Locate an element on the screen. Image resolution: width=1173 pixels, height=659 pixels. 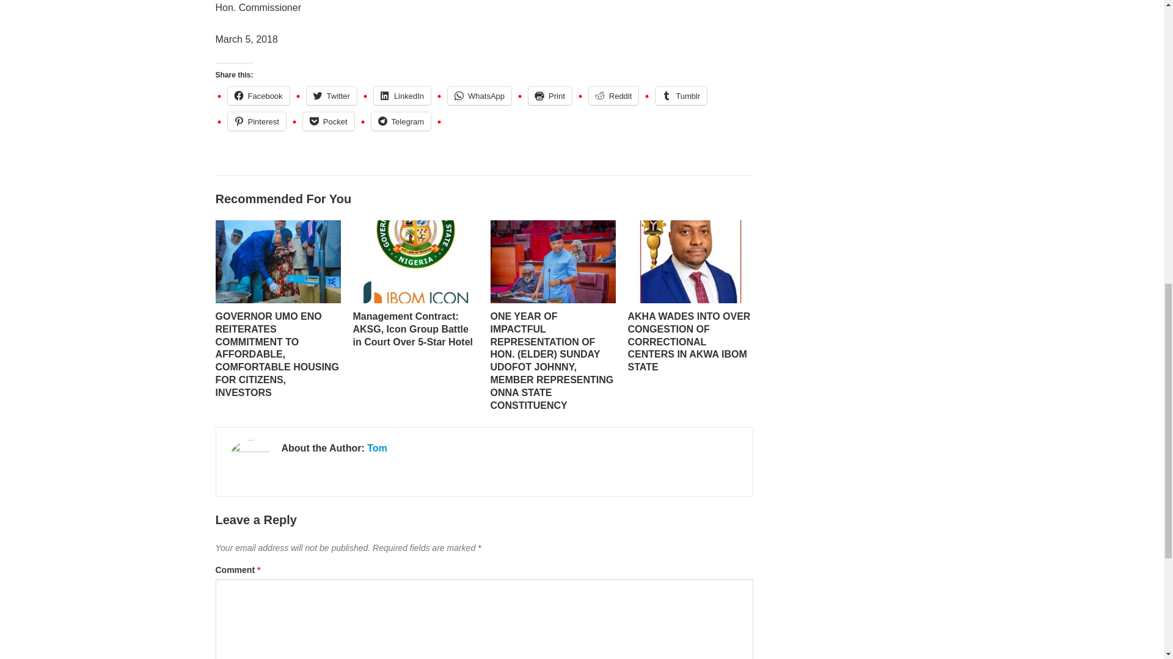
Click to share on Reddit is located at coordinates (613, 95).